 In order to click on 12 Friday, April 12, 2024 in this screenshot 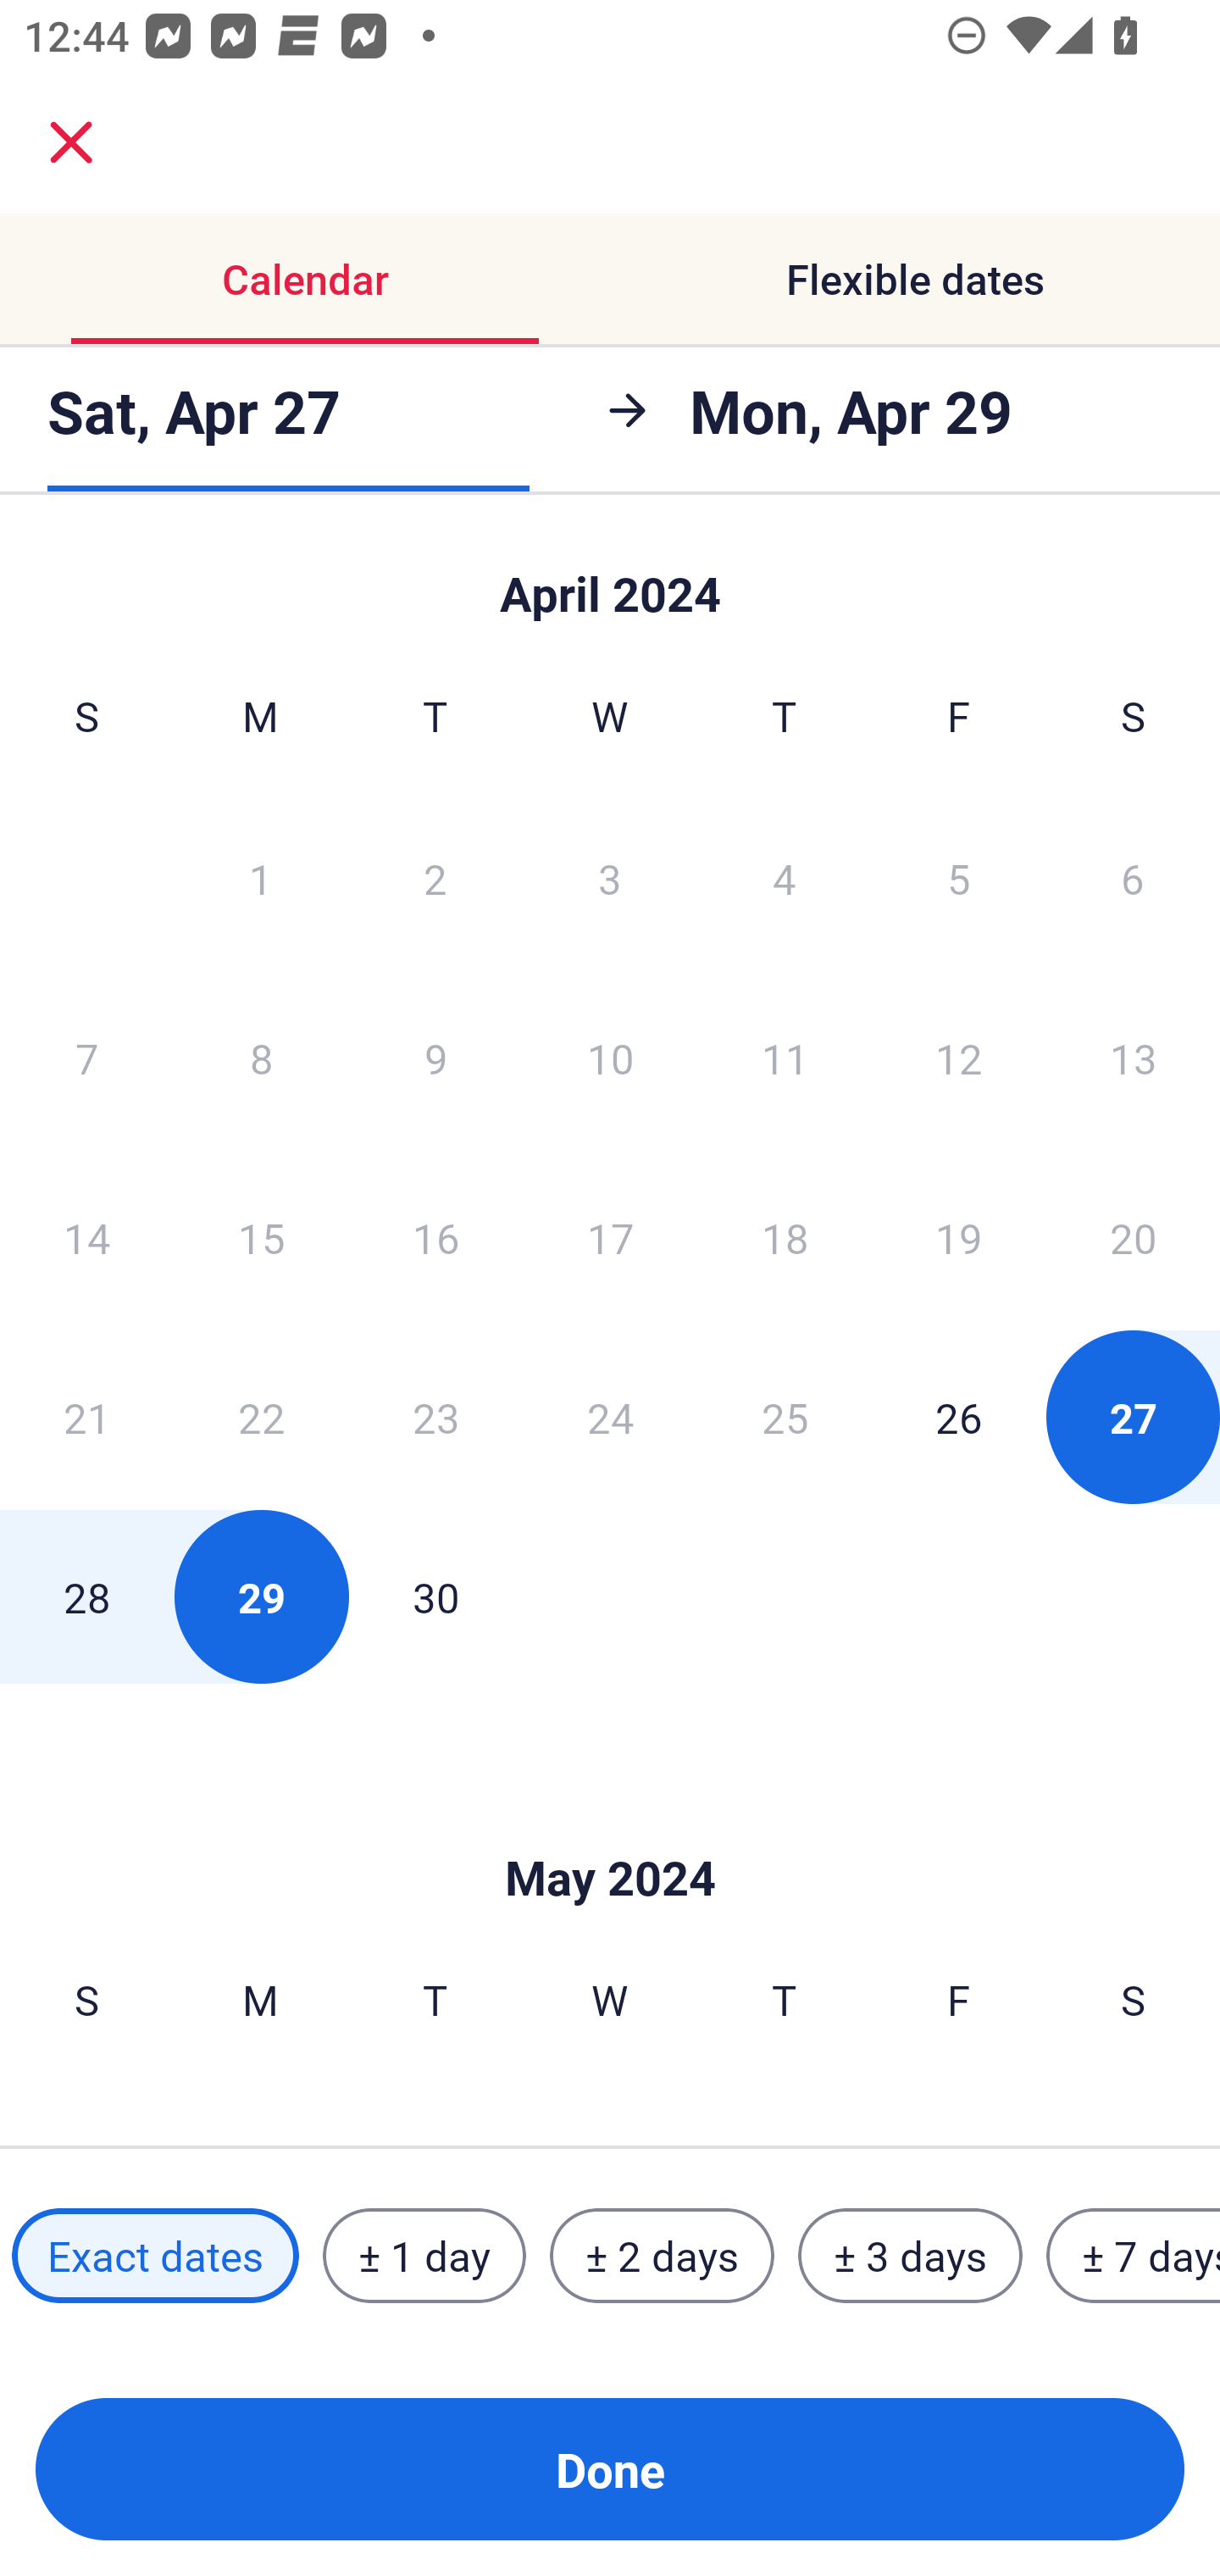, I will do `click(959, 1058)`.